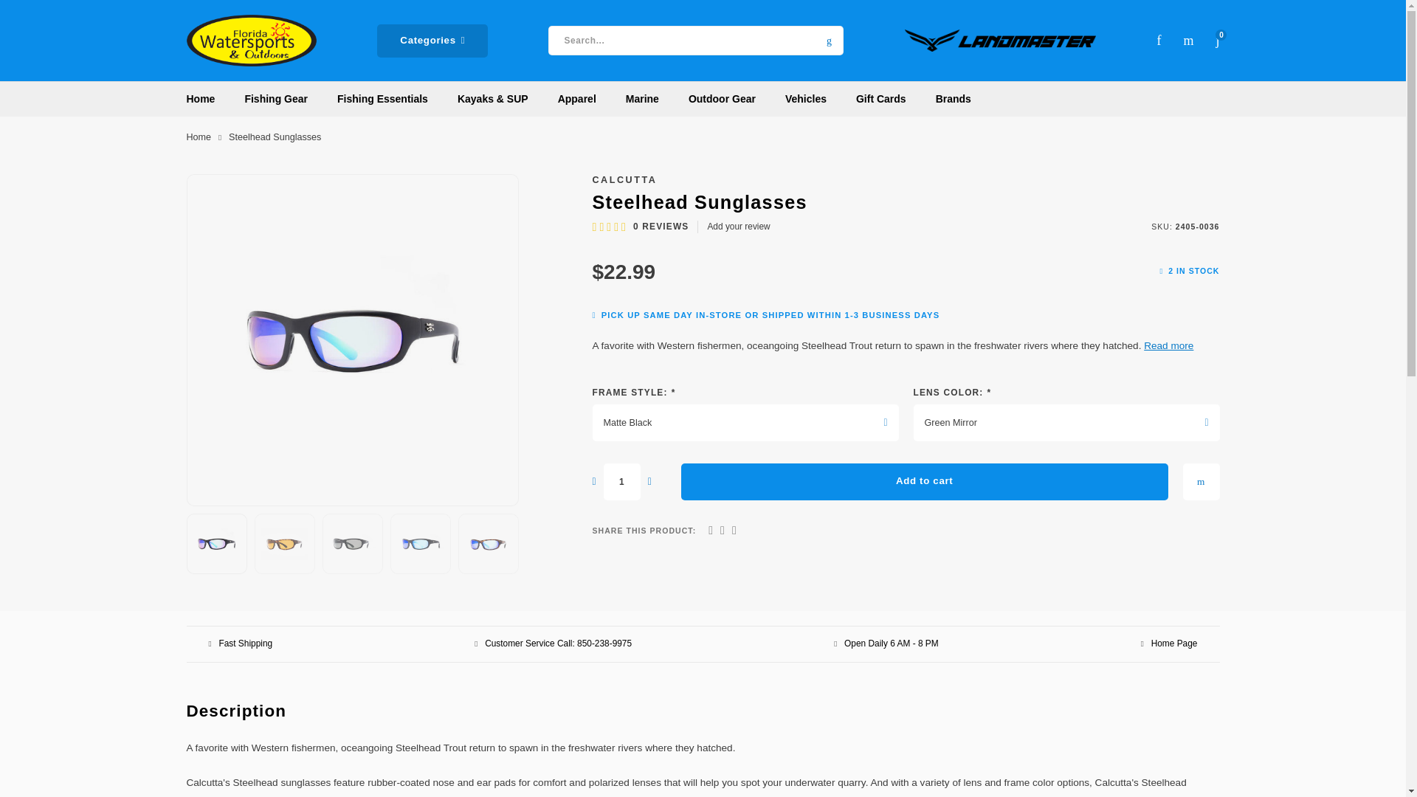  I want to click on Search, so click(828, 40).